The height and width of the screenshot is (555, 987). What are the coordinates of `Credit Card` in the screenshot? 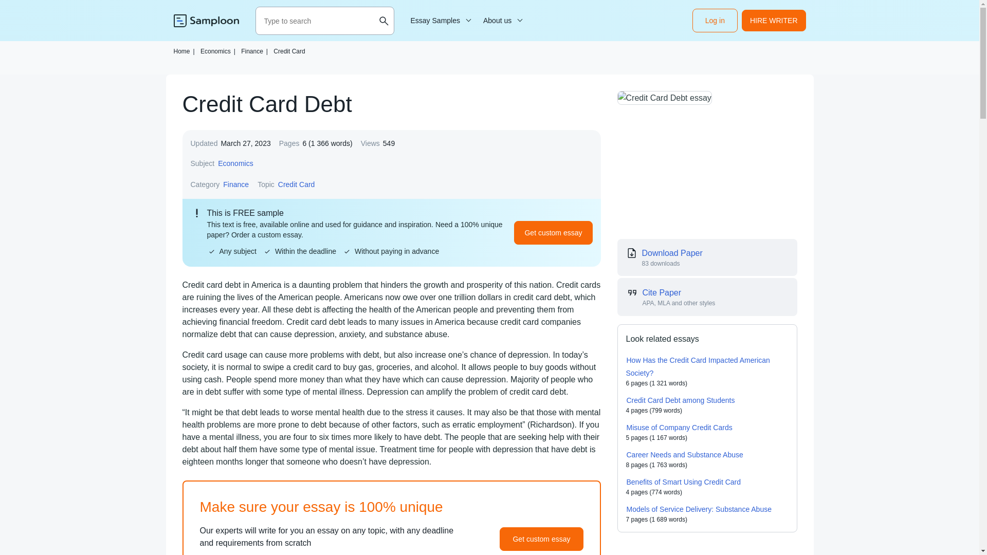 It's located at (289, 51).